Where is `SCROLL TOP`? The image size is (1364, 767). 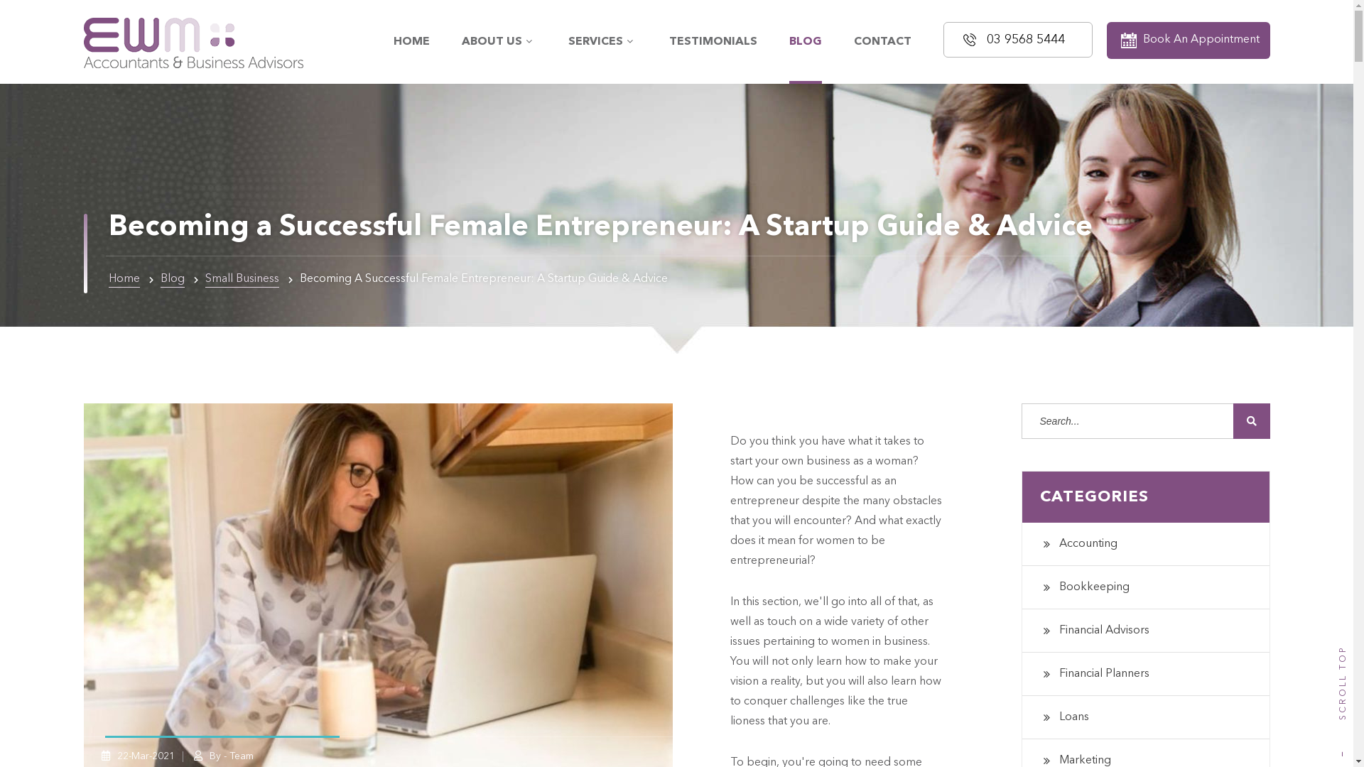
SCROLL TOP is located at coordinates (1343, 744).